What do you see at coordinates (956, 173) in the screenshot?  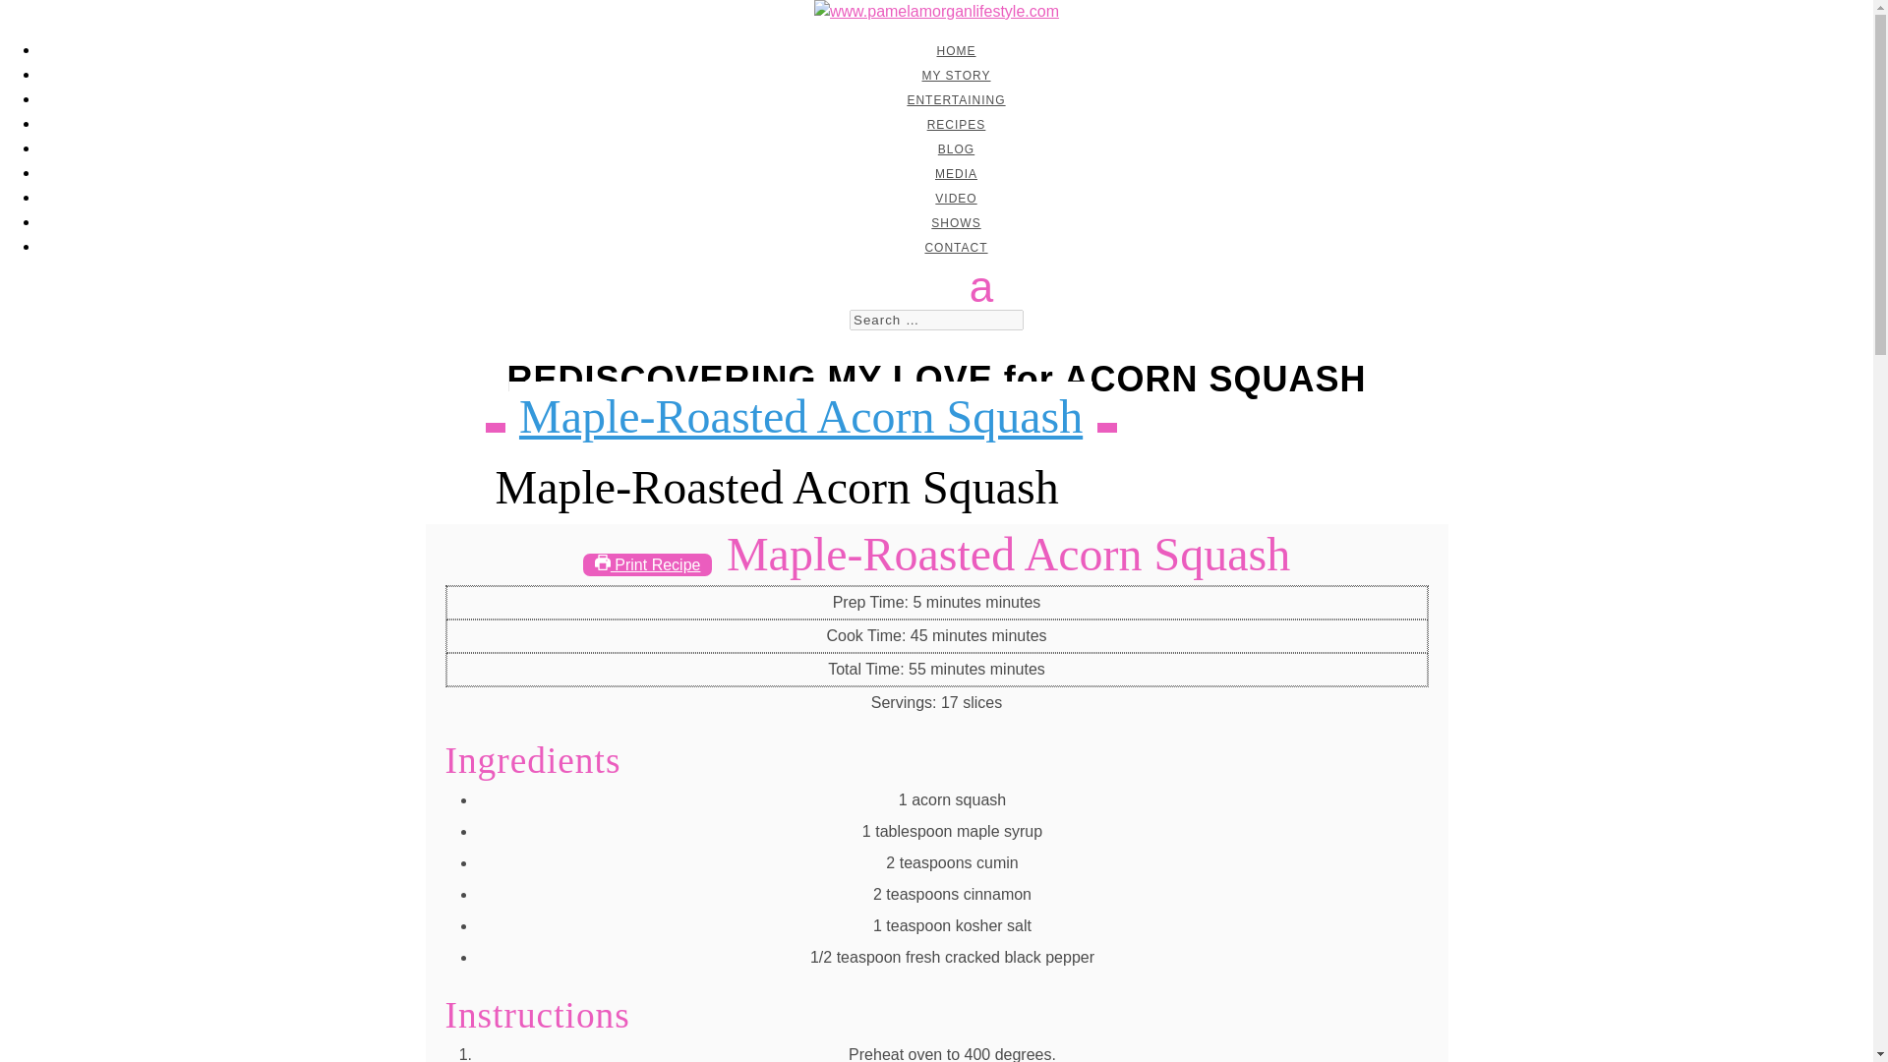 I see `MEDIA` at bounding box center [956, 173].